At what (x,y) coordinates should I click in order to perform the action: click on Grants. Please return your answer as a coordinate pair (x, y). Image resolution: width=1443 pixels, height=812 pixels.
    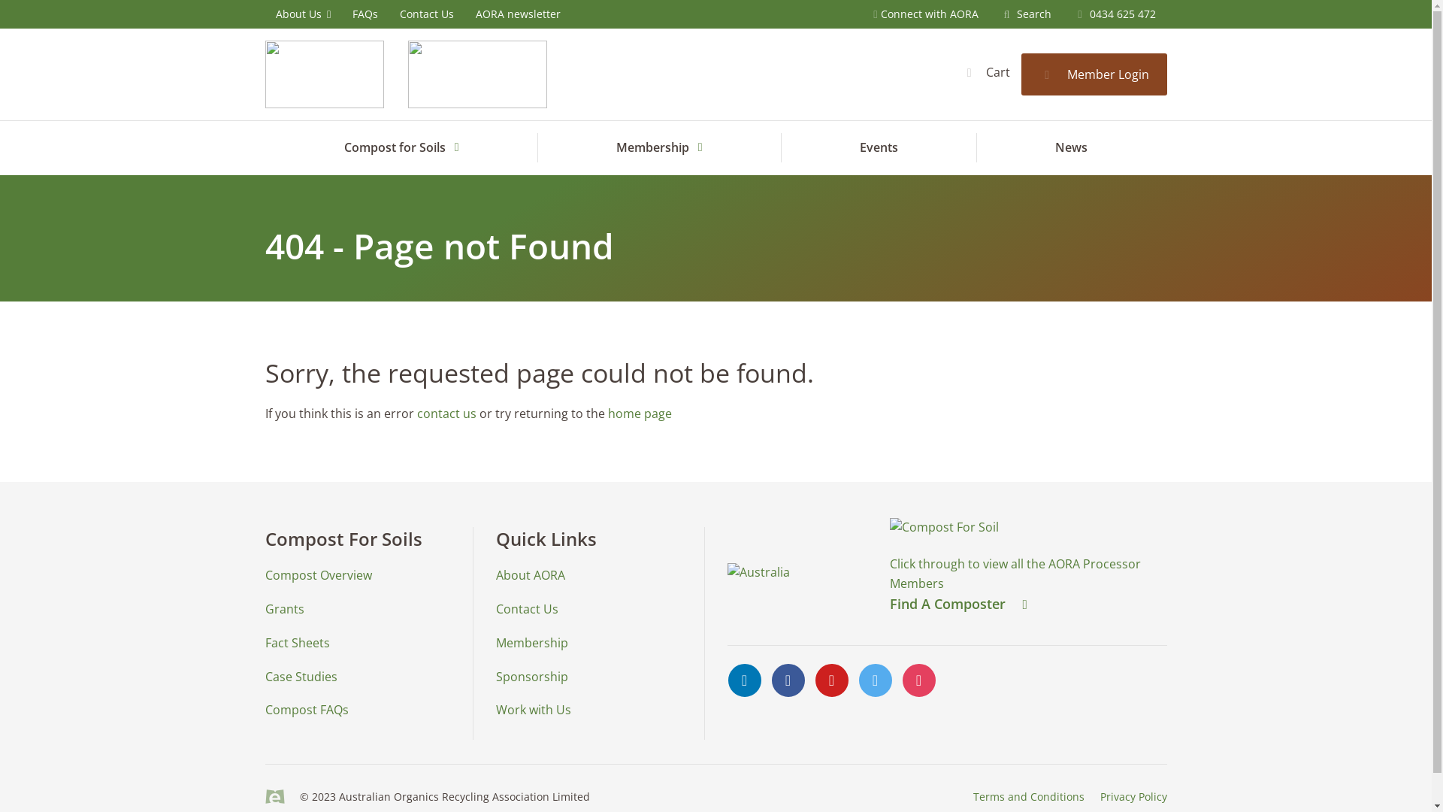
    Looking at the image, I should click on (284, 609).